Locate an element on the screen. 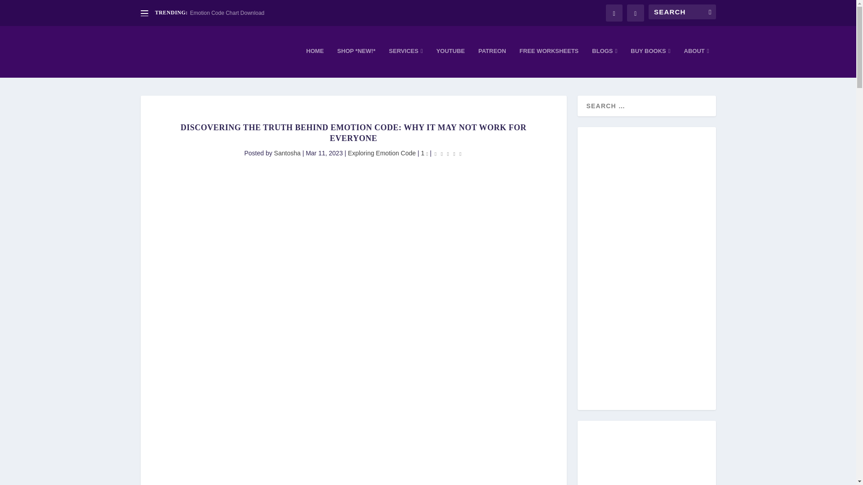 Image resolution: width=863 pixels, height=485 pixels. Exploring Emotion Code is located at coordinates (382, 153).